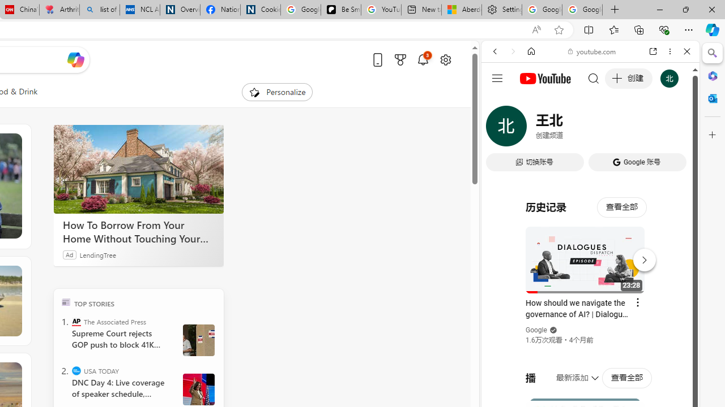 This screenshot has height=407, width=725. What do you see at coordinates (536, 30) in the screenshot?
I see `Read aloud this page (Ctrl+Shift+U)` at bounding box center [536, 30].